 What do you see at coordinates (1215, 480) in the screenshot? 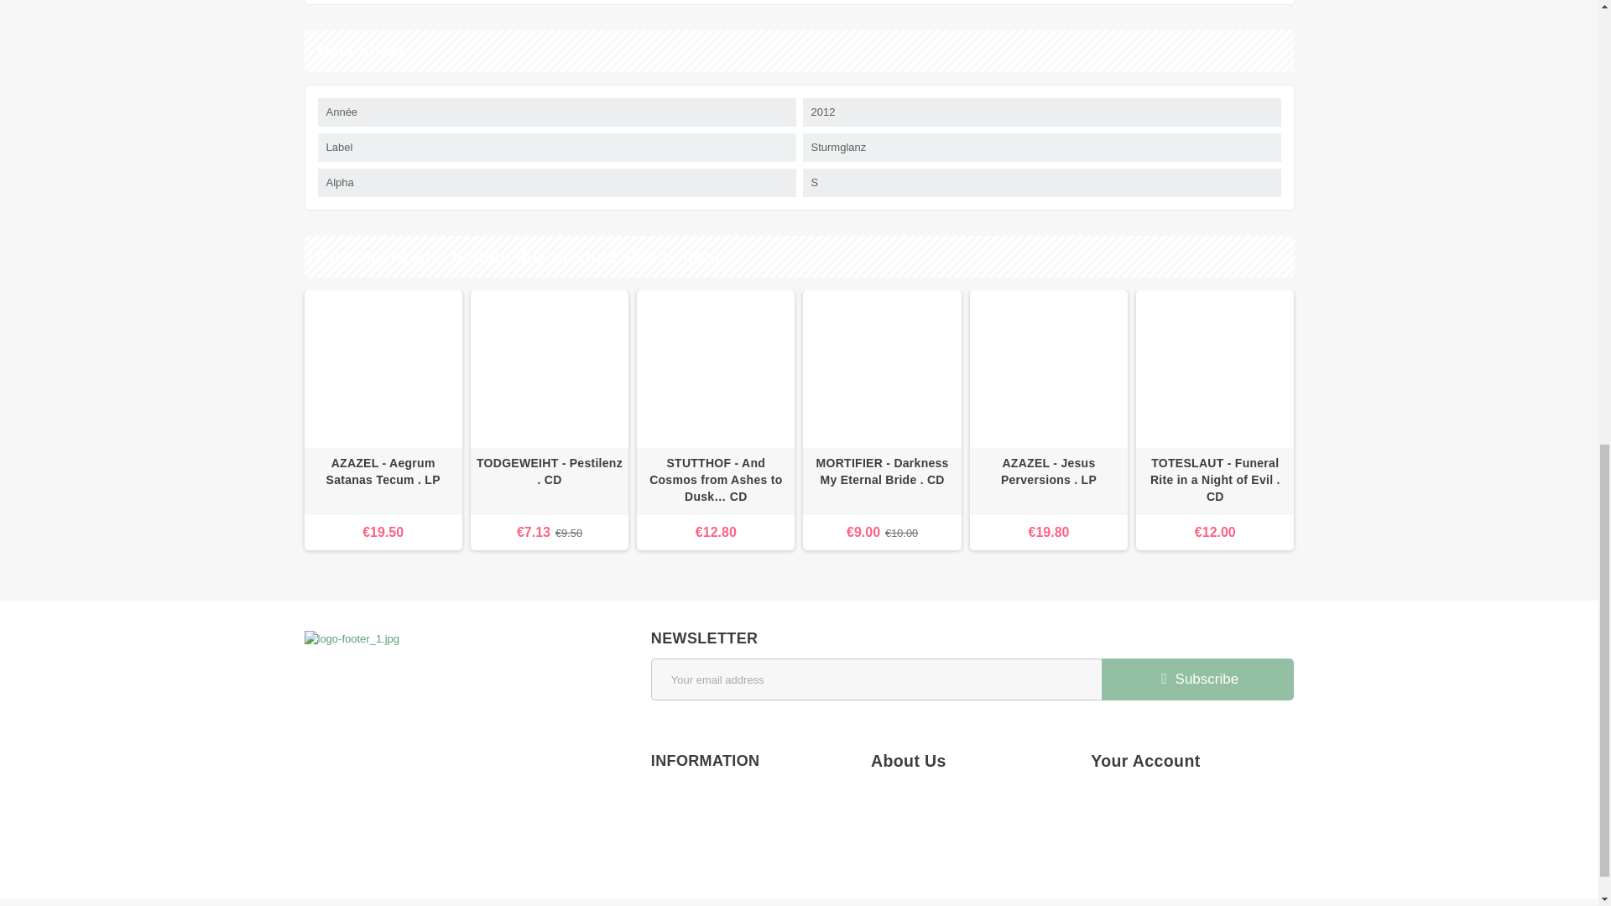
I see `TOTESLAUT - Funeral Rite in a Night of Evil . CD` at bounding box center [1215, 480].